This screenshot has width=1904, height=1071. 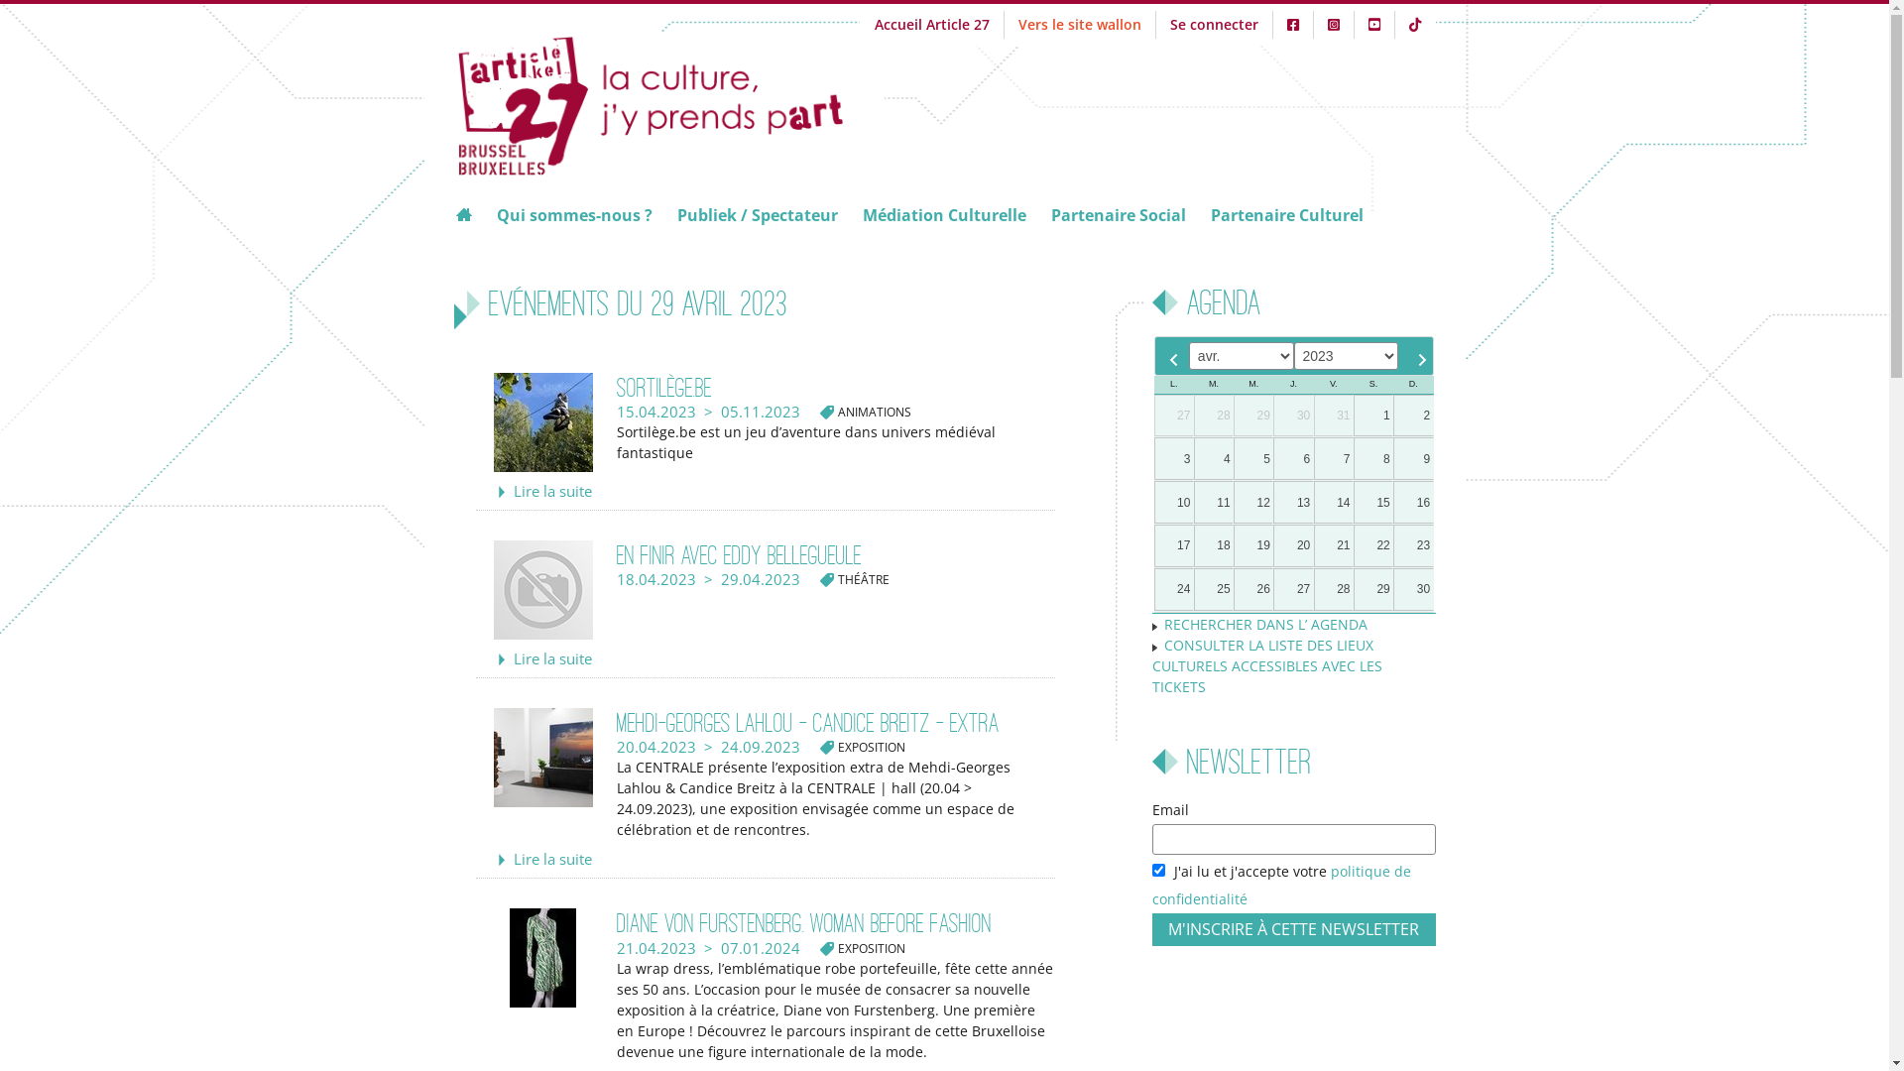 What do you see at coordinates (1293, 416) in the screenshot?
I see `30` at bounding box center [1293, 416].